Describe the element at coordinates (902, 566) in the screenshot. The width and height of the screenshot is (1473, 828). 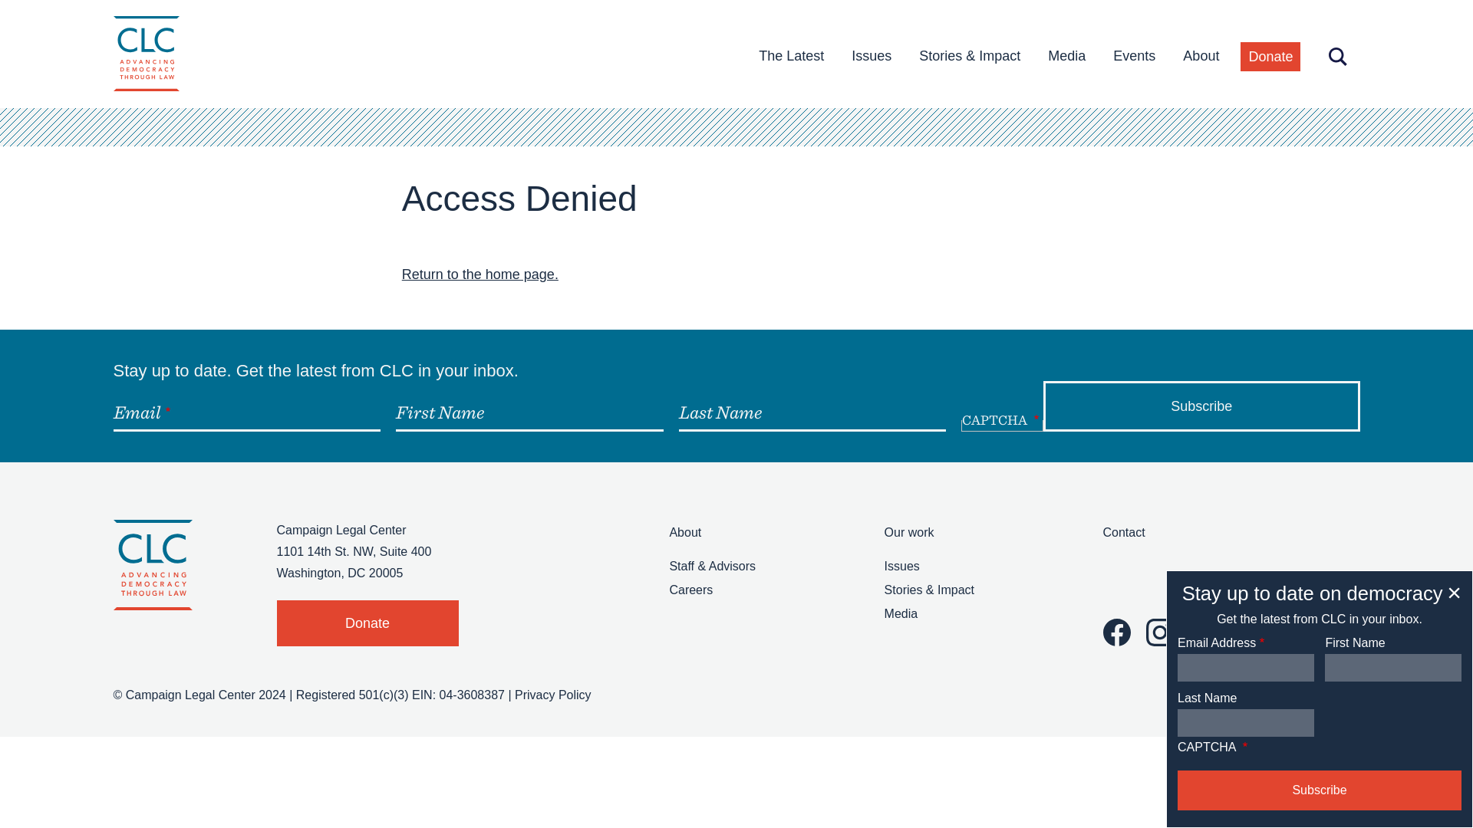
I see `Issues` at that location.